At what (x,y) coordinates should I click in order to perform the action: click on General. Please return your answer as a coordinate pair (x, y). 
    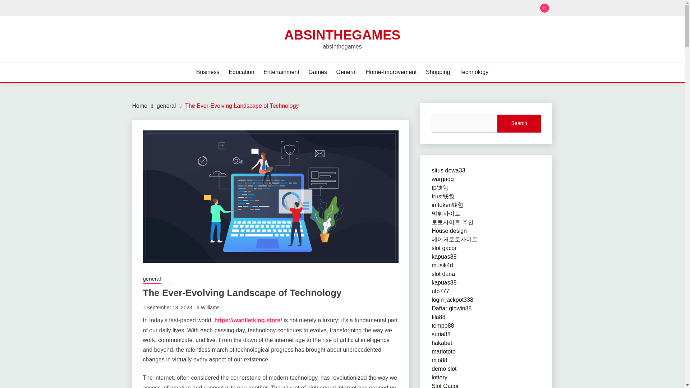
    Looking at the image, I should click on (346, 72).